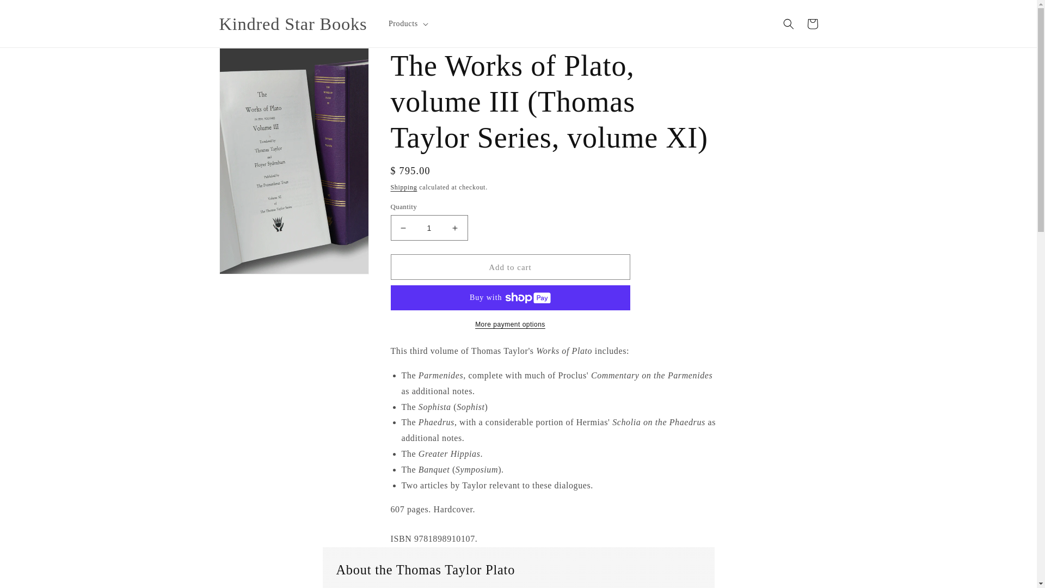 This screenshot has height=588, width=1045. Describe the element at coordinates (251, 60) in the screenshot. I see `Skip to product information` at that location.